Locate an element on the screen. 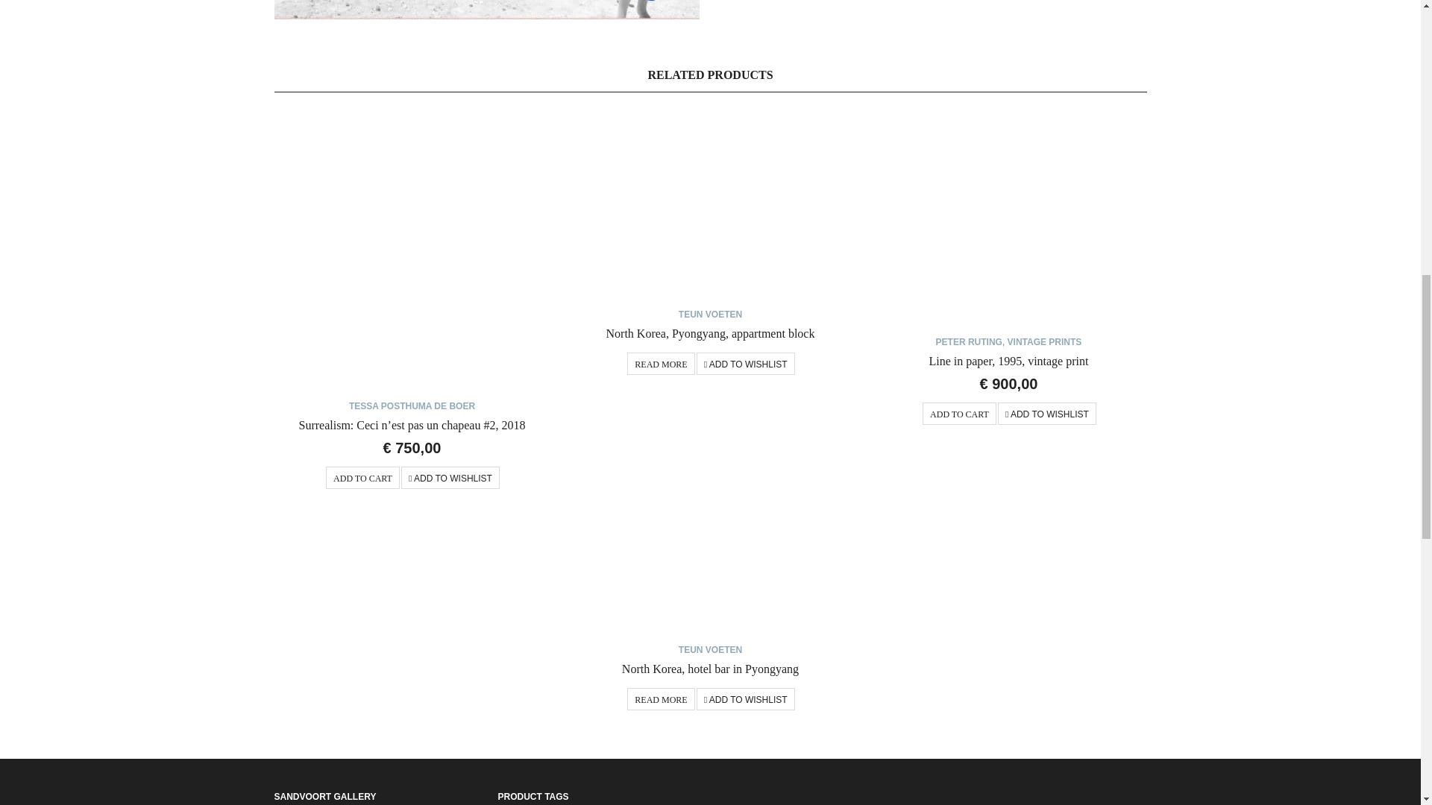  Line in paper, 1995, vintage print is located at coordinates (1008, 217).